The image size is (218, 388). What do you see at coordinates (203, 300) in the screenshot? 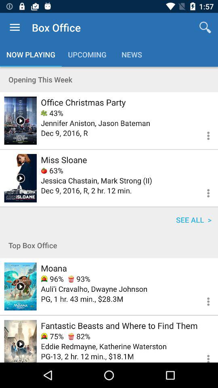
I see `show more options` at bounding box center [203, 300].